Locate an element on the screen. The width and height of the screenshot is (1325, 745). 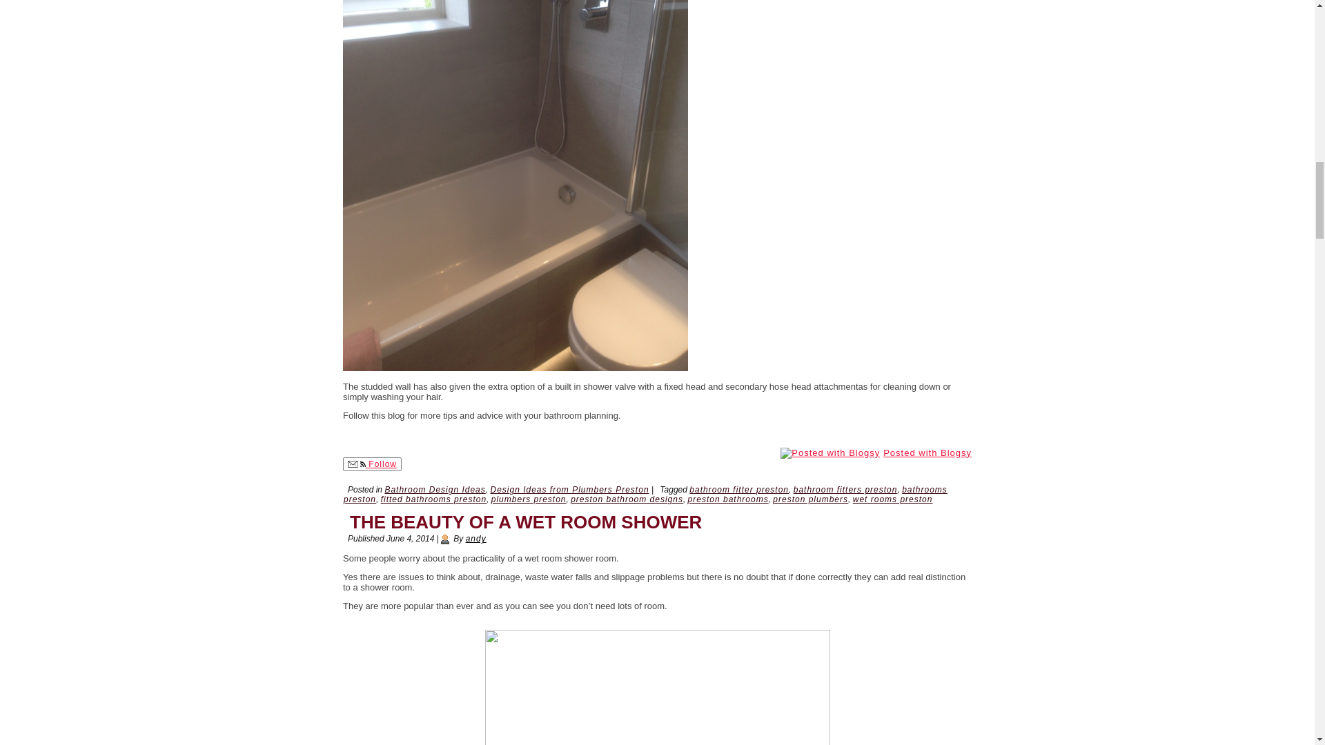
Michael Lowe bathrooms is located at coordinates (515, 368).